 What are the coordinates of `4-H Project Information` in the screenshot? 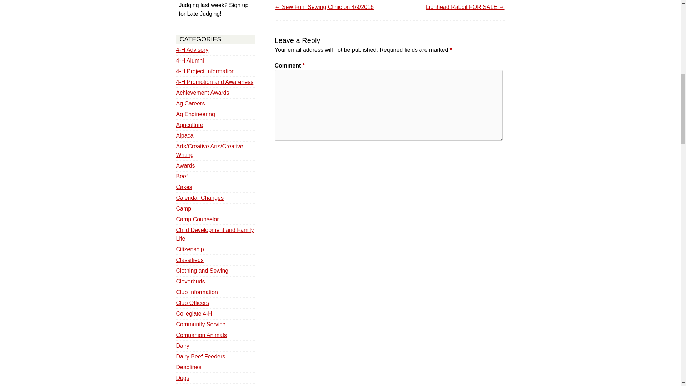 It's located at (205, 71).